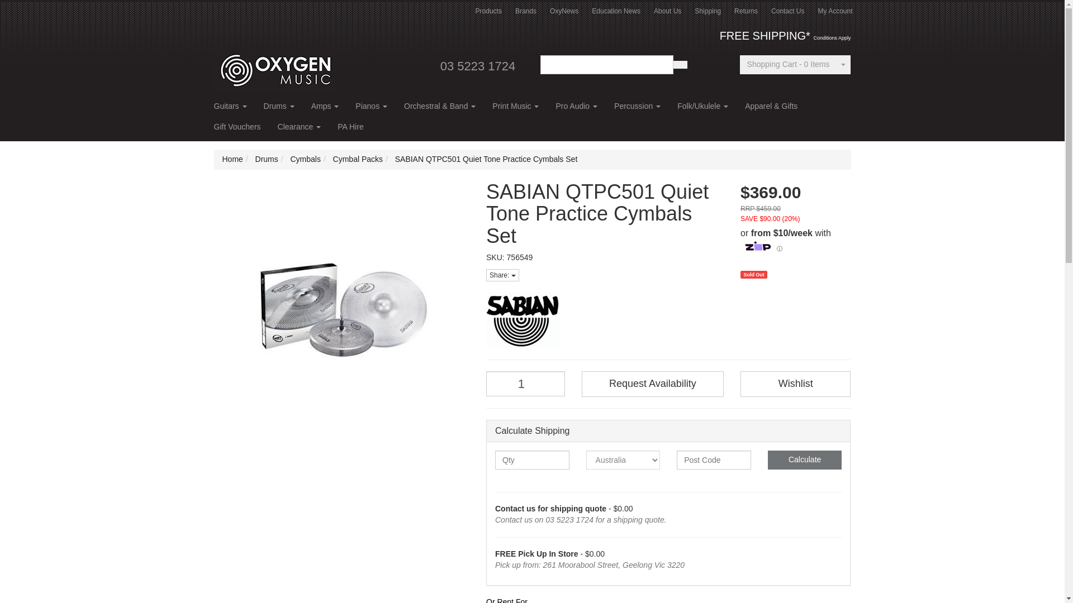 The image size is (1073, 603). Describe the element at coordinates (667, 11) in the screenshot. I see `About Us` at that location.